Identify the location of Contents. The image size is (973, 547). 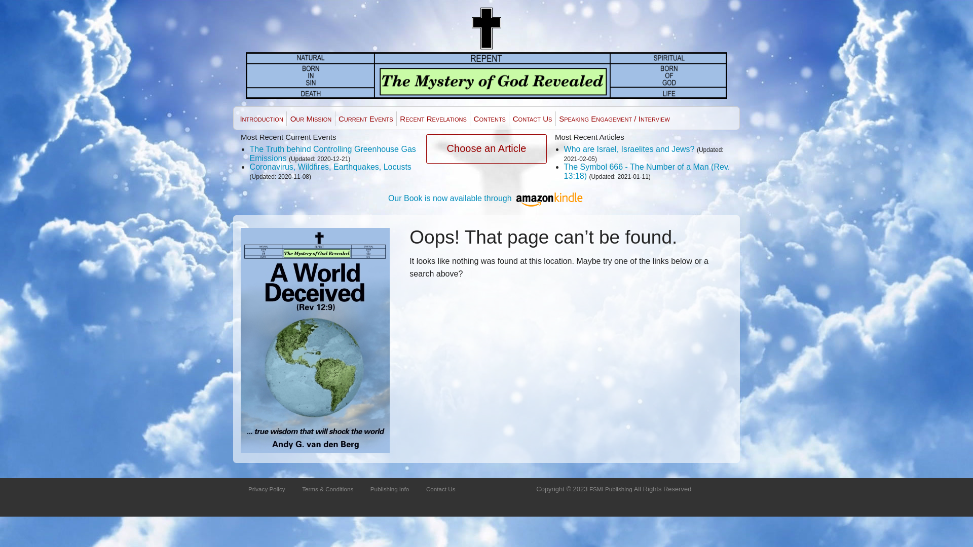
(490, 119).